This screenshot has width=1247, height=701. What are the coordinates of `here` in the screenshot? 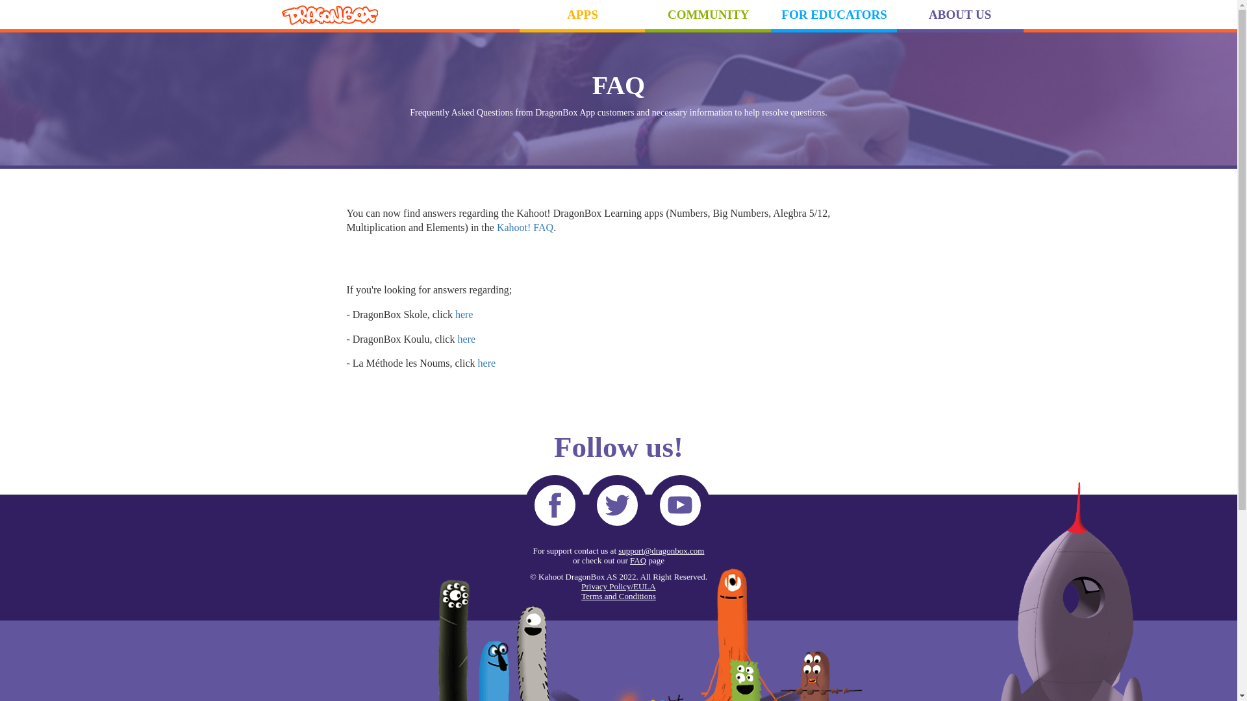 It's located at (487, 363).